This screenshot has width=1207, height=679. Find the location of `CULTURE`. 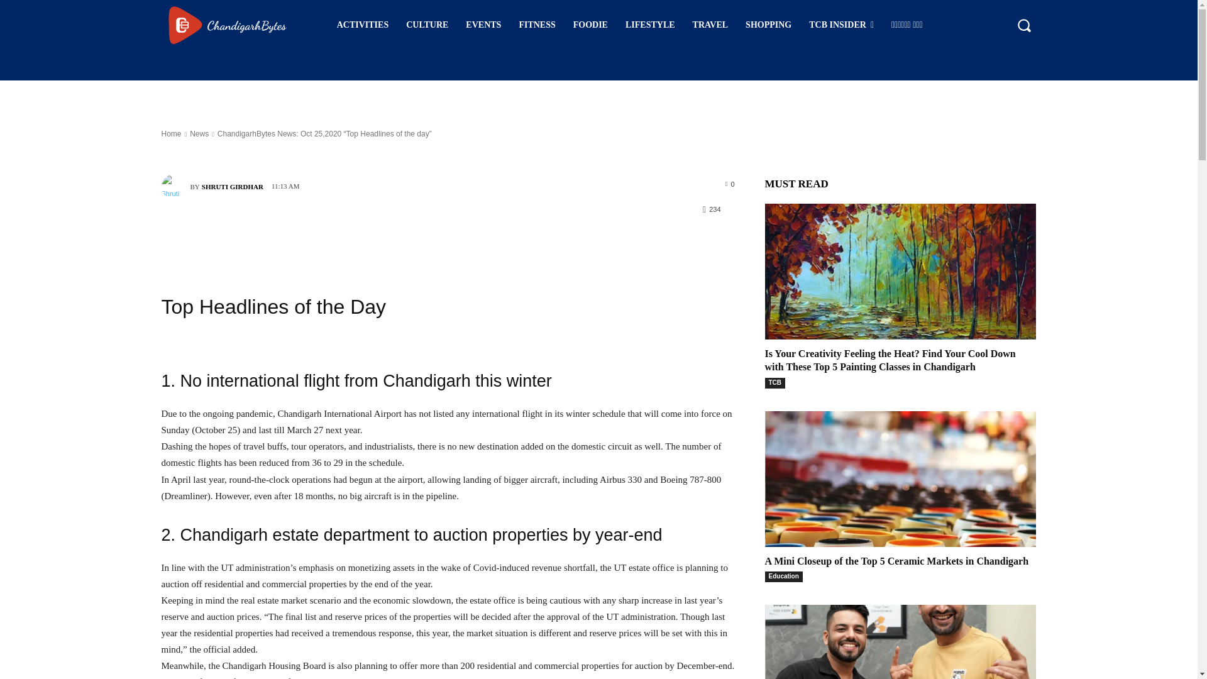

CULTURE is located at coordinates (427, 25).